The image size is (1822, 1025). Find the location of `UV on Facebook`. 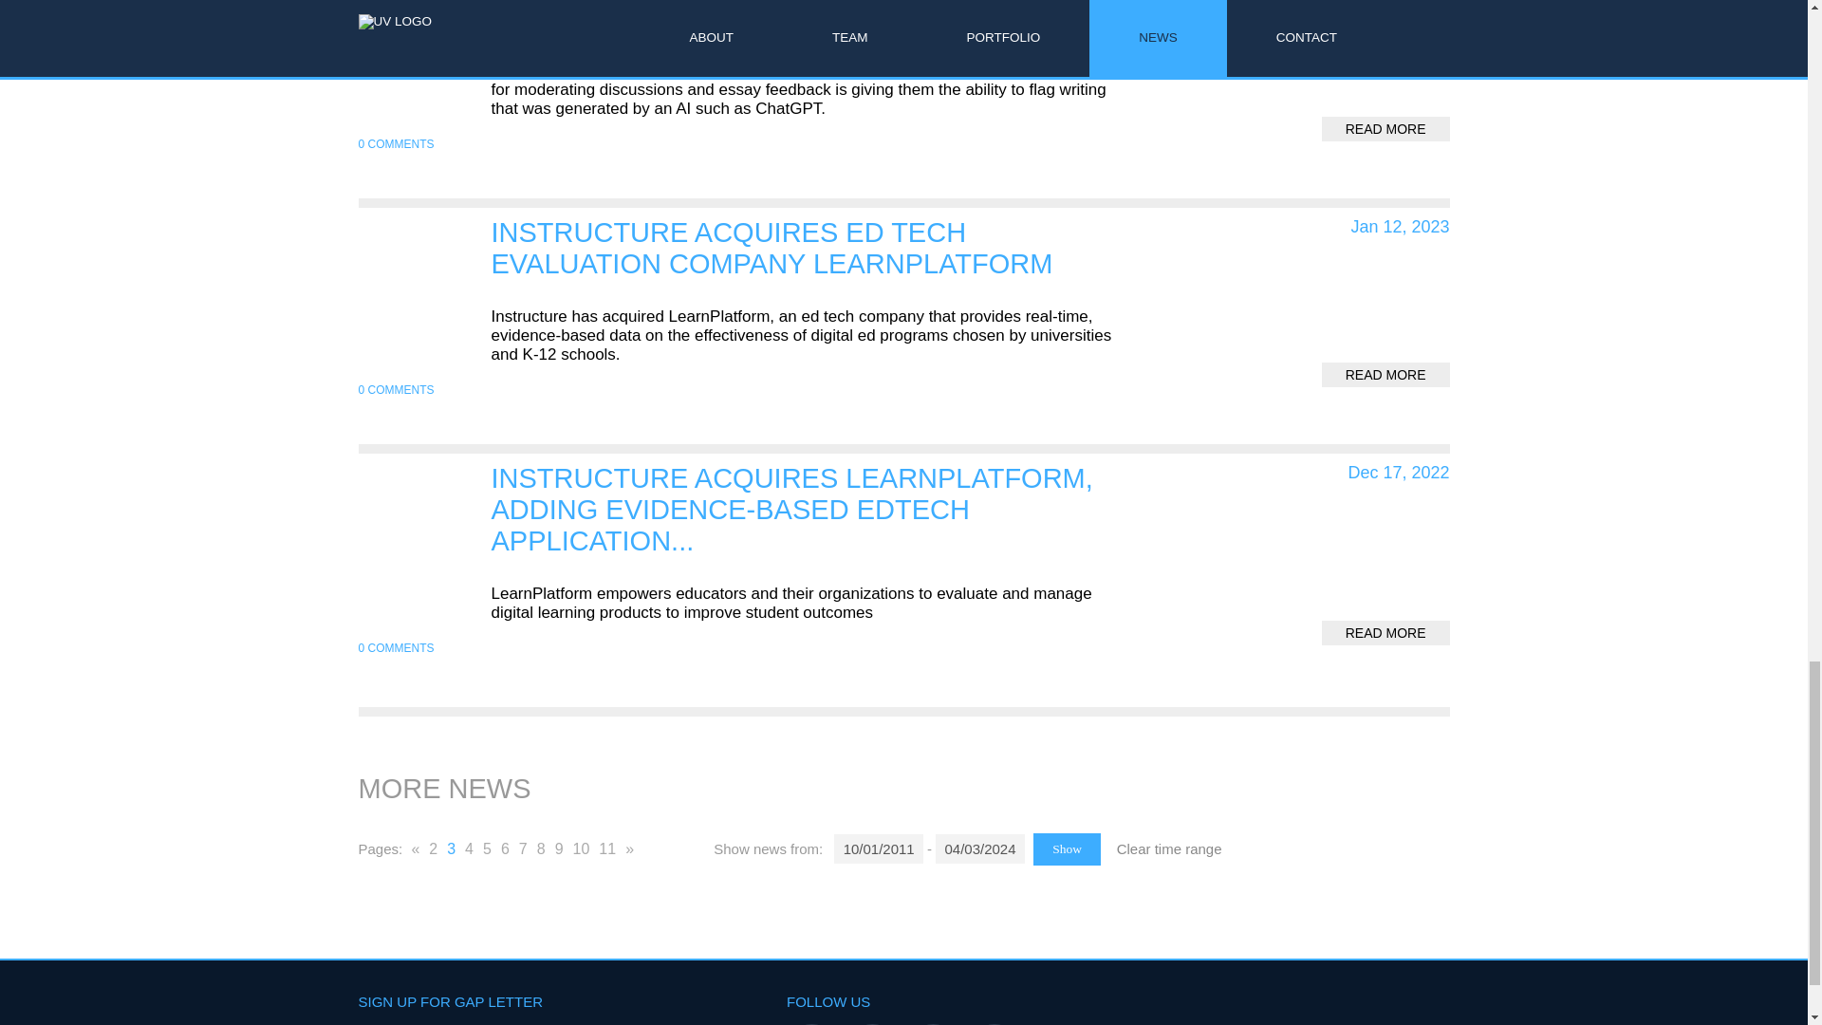

UV on Facebook is located at coordinates (932, 1024).